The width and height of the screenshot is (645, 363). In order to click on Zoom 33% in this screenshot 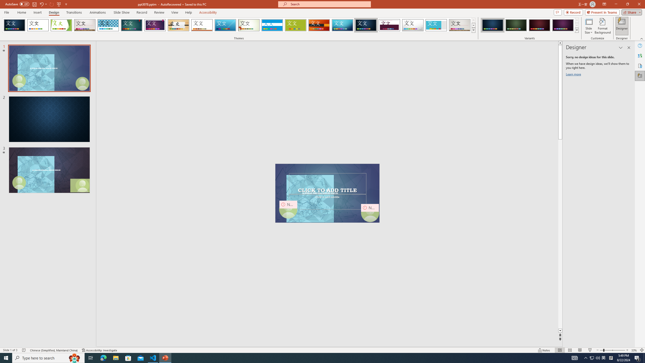, I will do `click(634, 350)`.